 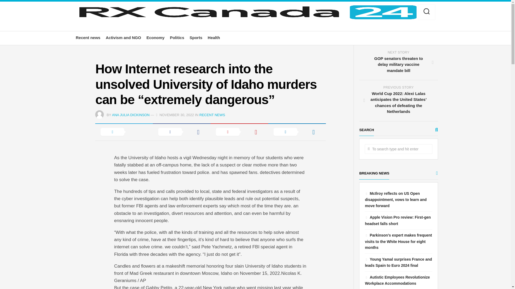 What do you see at coordinates (397, 280) in the screenshot?
I see `Autistic Employees Revolutionize Workplace Accommodations` at bounding box center [397, 280].